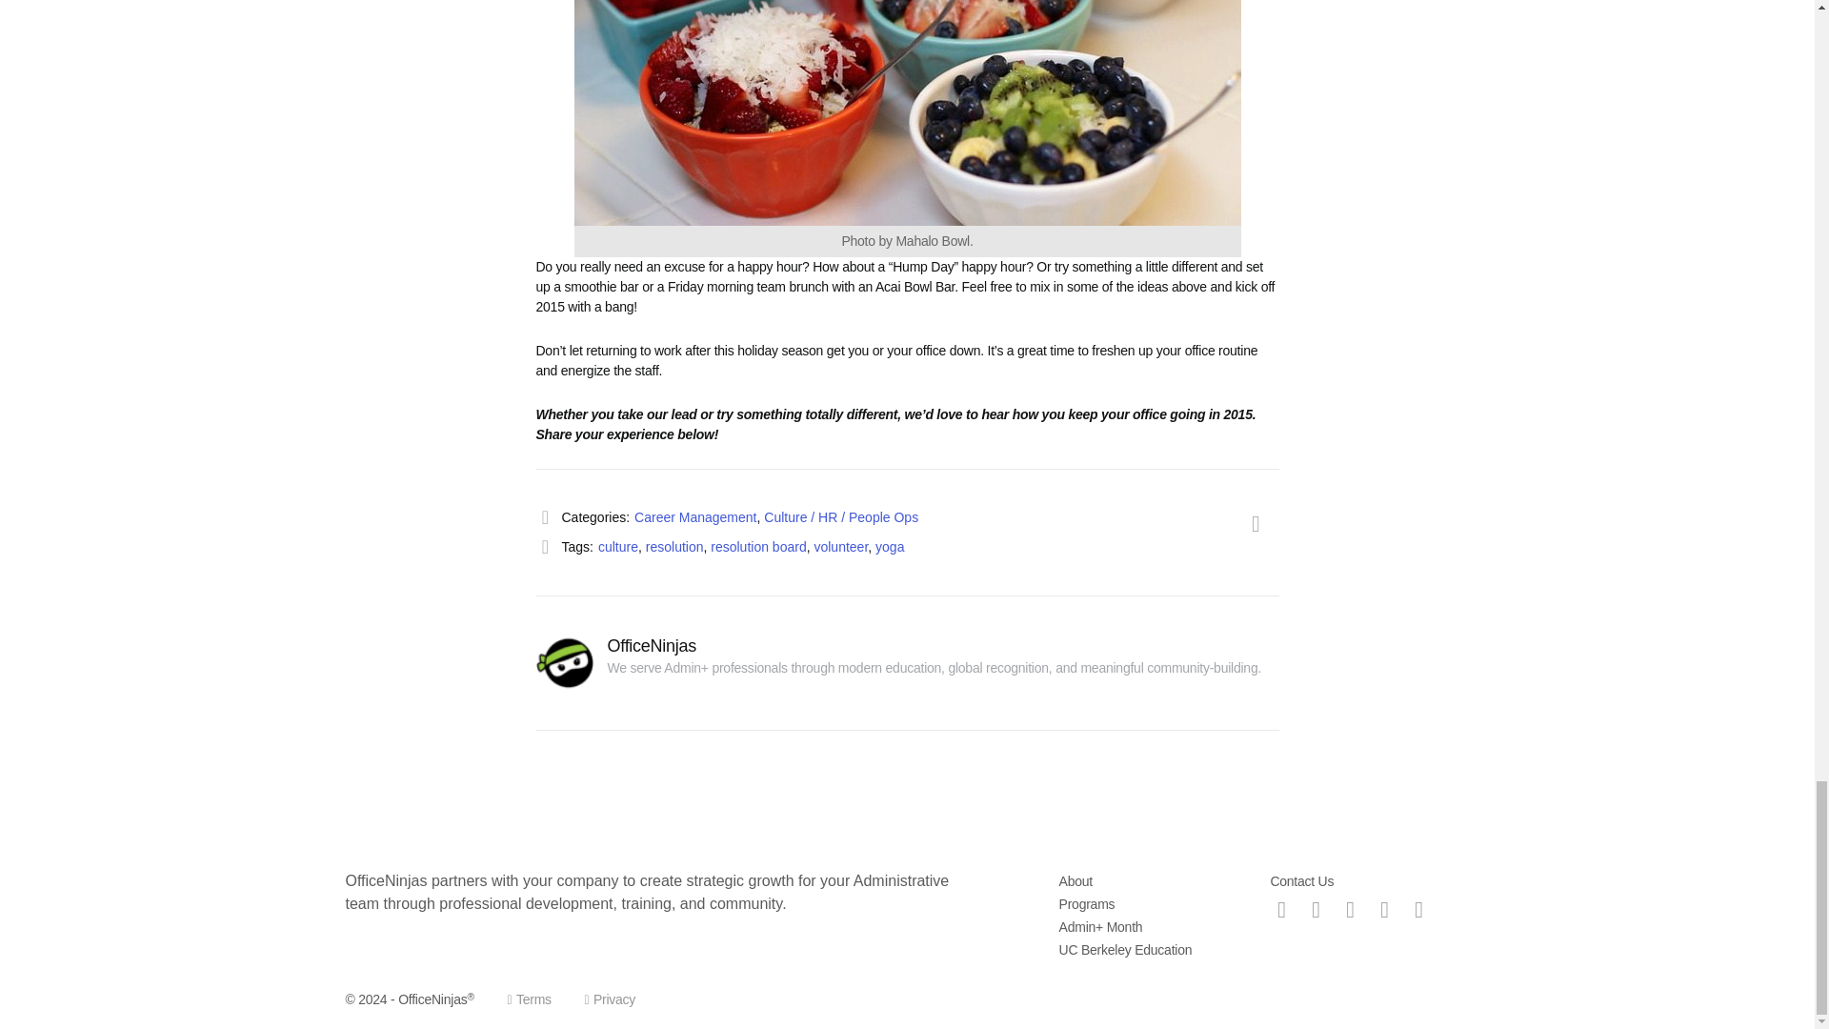 The image size is (1829, 1029). What do you see at coordinates (758, 547) in the screenshot?
I see `resolution board` at bounding box center [758, 547].